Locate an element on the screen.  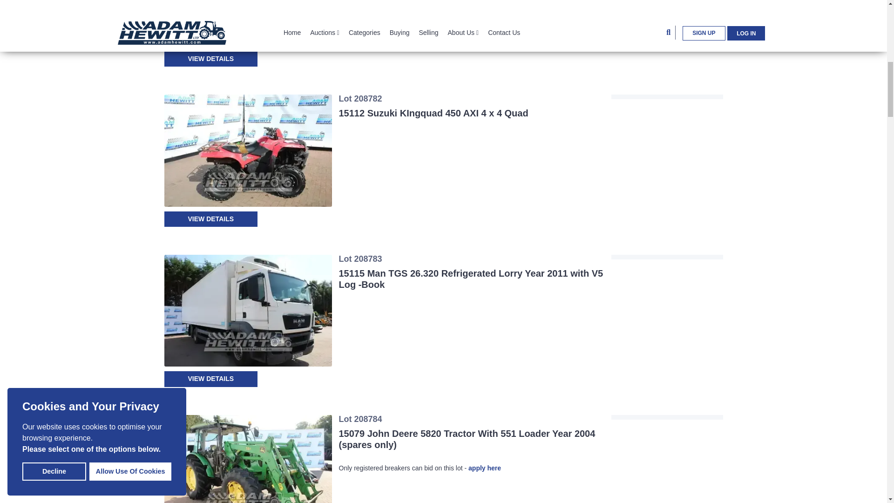
VIEW DETAILS is located at coordinates (210, 59).